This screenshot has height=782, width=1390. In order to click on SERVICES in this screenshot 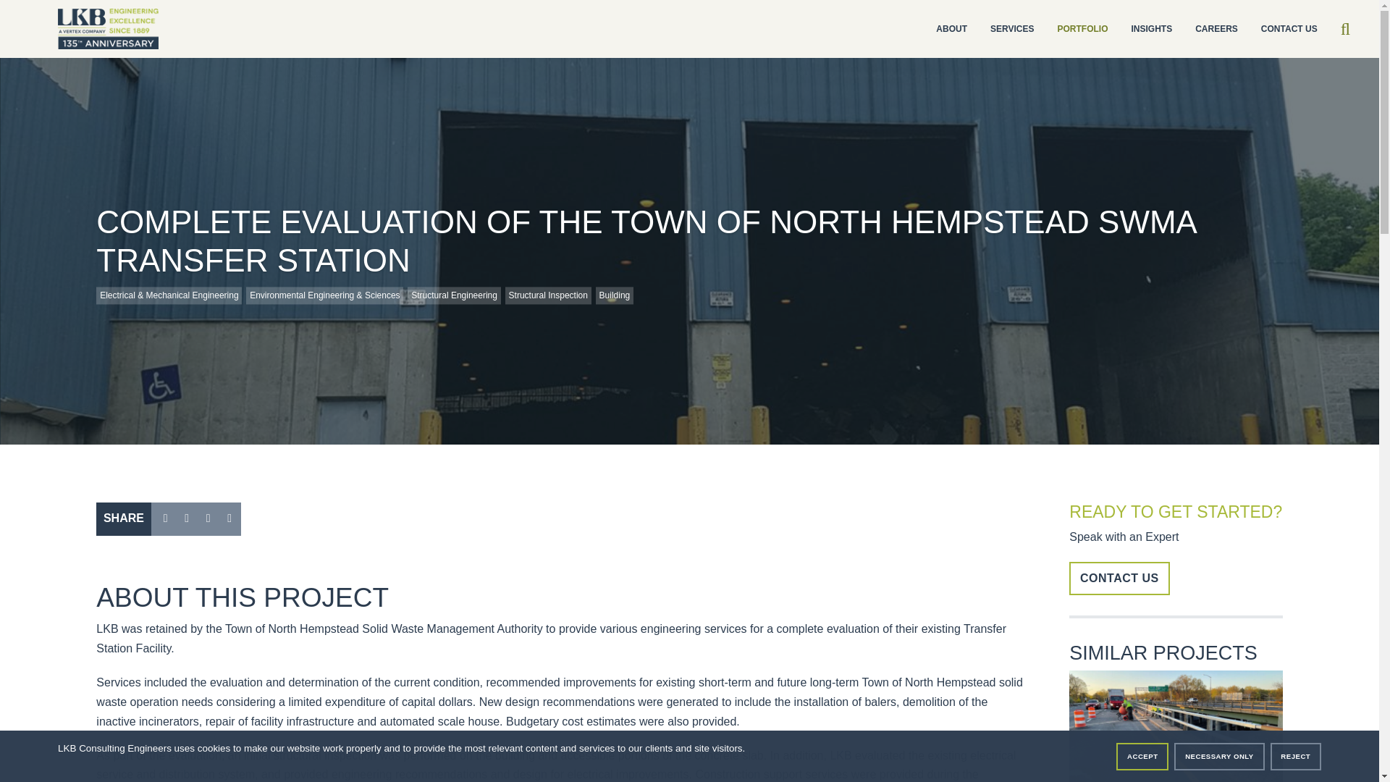, I will do `click(1012, 29)`.